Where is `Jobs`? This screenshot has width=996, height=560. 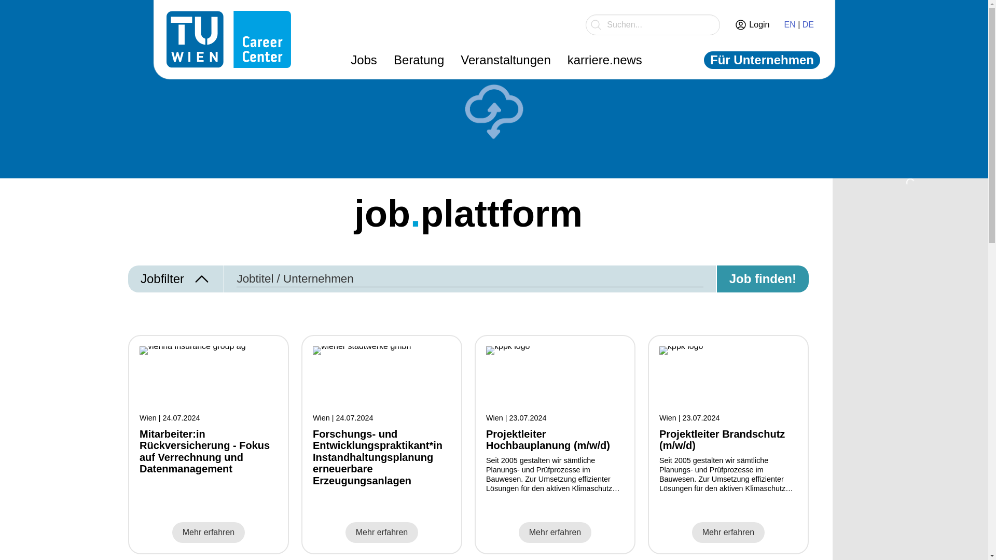
Jobs is located at coordinates (364, 60).